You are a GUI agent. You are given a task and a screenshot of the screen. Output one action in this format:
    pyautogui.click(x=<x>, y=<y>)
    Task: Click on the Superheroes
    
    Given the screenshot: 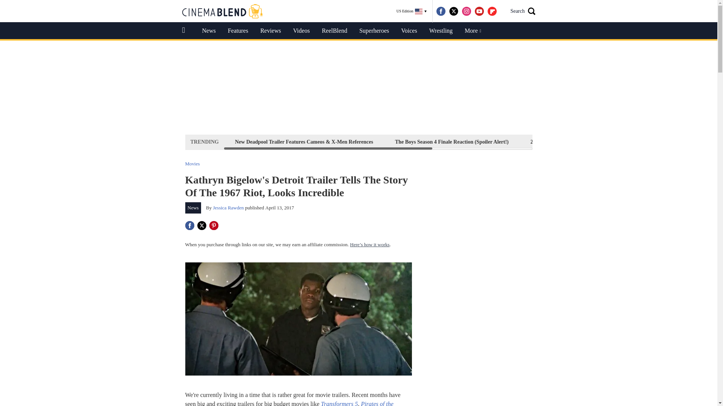 What is the action you would take?
    pyautogui.click(x=374, y=31)
    